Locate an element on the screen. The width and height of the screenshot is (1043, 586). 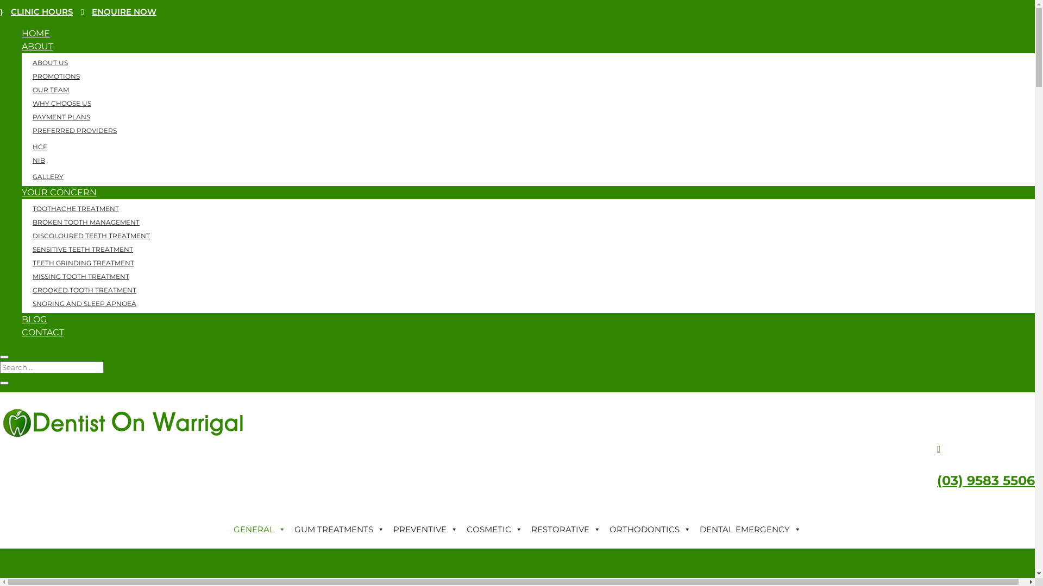
DISCOLOURED TEETH TREATMENT is located at coordinates (91, 235).